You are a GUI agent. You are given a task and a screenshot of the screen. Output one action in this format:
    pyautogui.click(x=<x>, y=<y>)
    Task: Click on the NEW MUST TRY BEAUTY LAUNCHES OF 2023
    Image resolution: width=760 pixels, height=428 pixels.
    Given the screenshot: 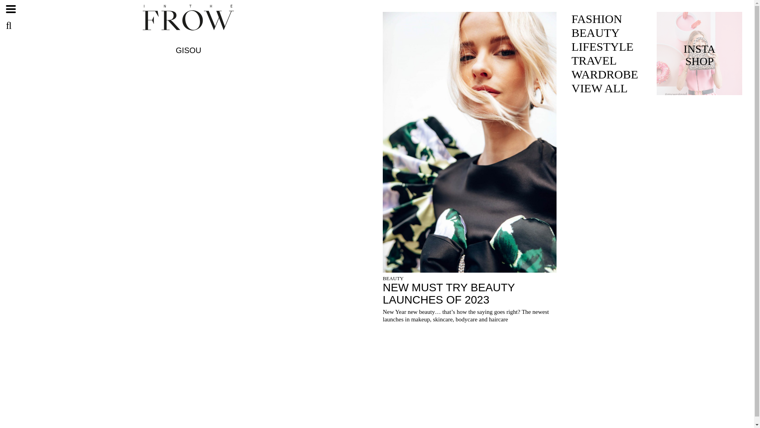 What is the action you would take?
    pyautogui.click(x=469, y=294)
    